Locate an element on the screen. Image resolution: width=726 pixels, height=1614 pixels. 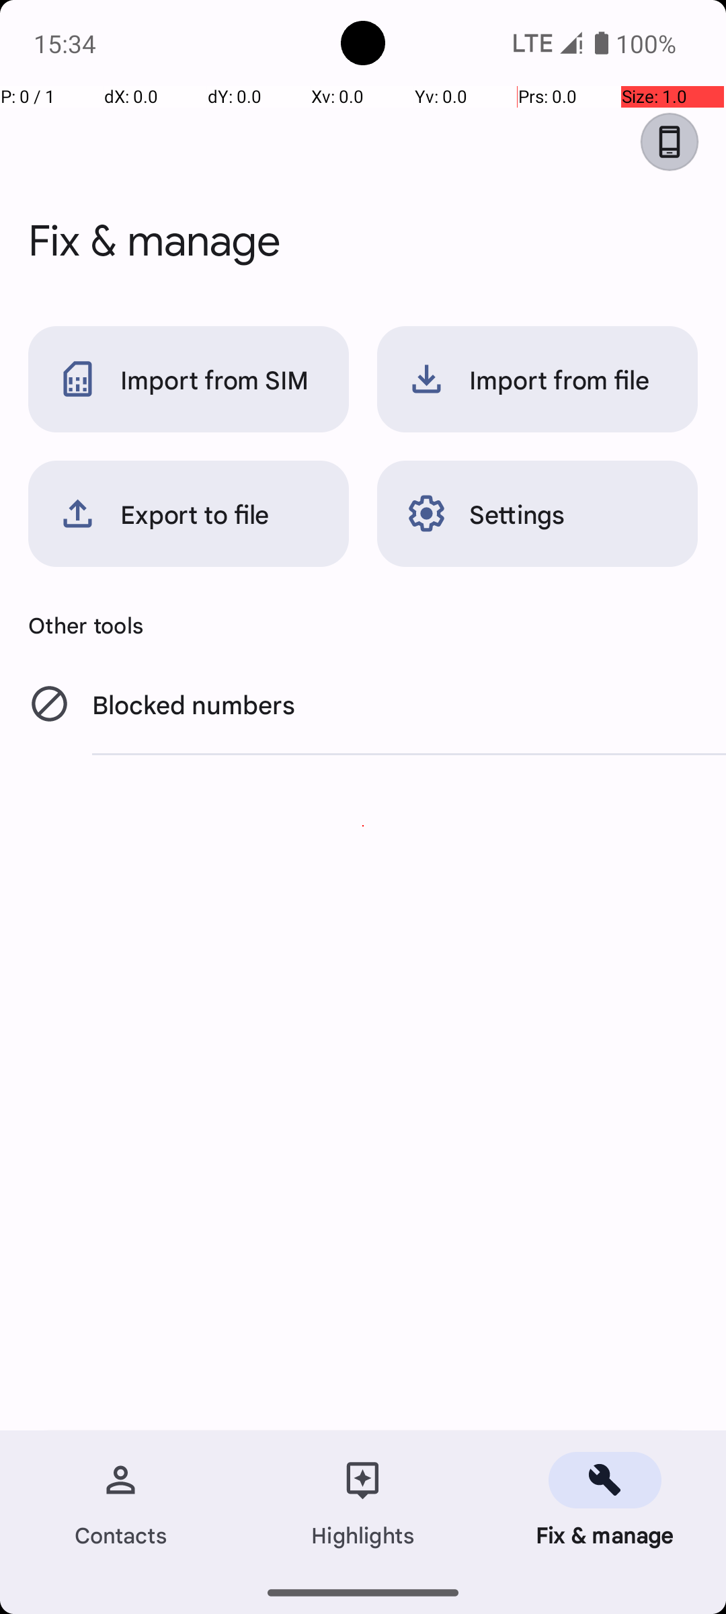
Other tools is located at coordinates (363, 625).